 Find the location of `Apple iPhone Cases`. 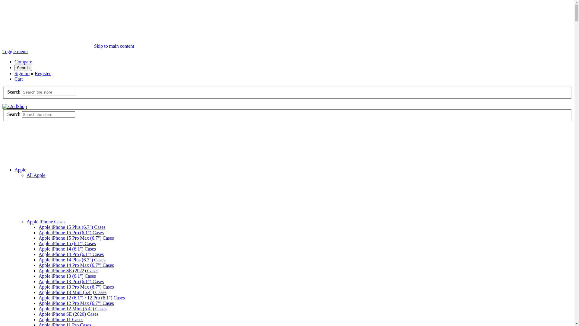

Apple iPhone Cases is located at coordinates (92, 222).